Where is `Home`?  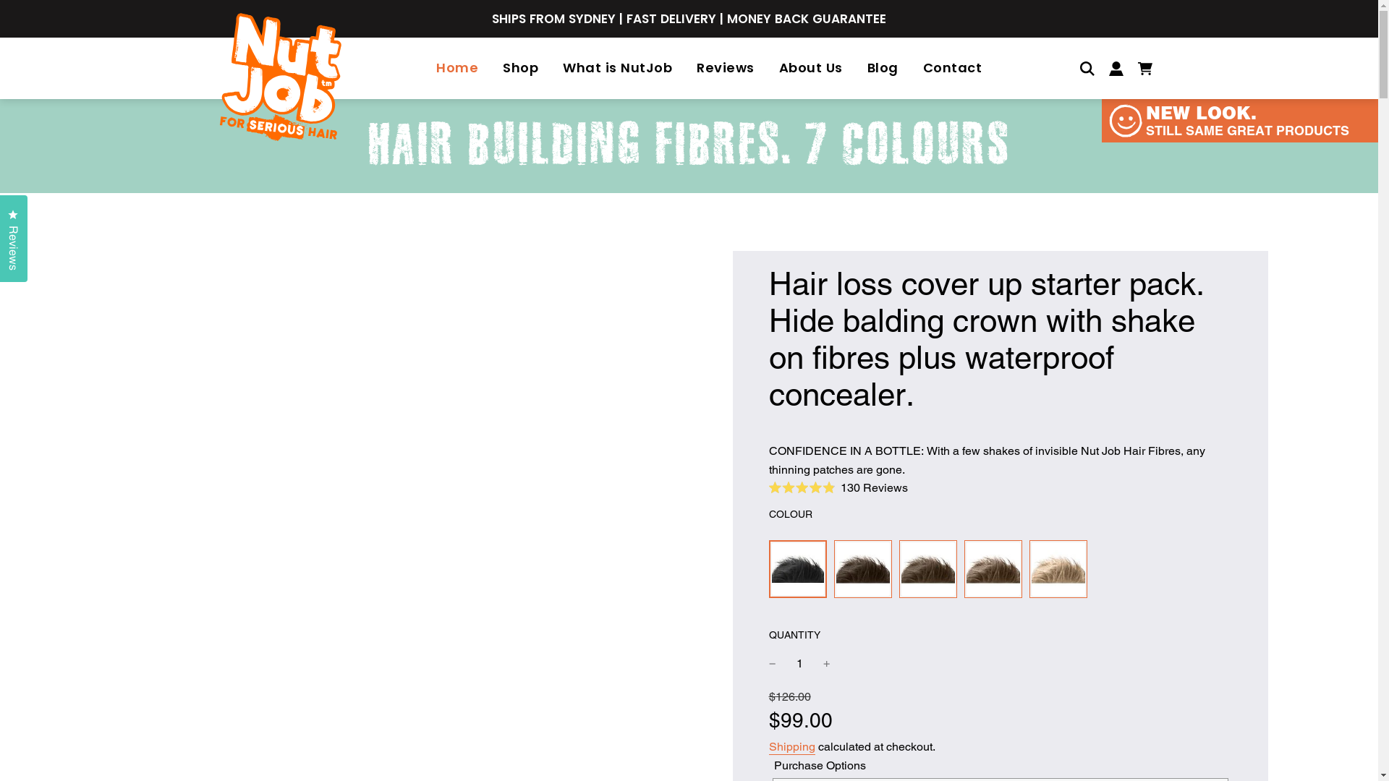
Home is located at coordinates (457, 68).